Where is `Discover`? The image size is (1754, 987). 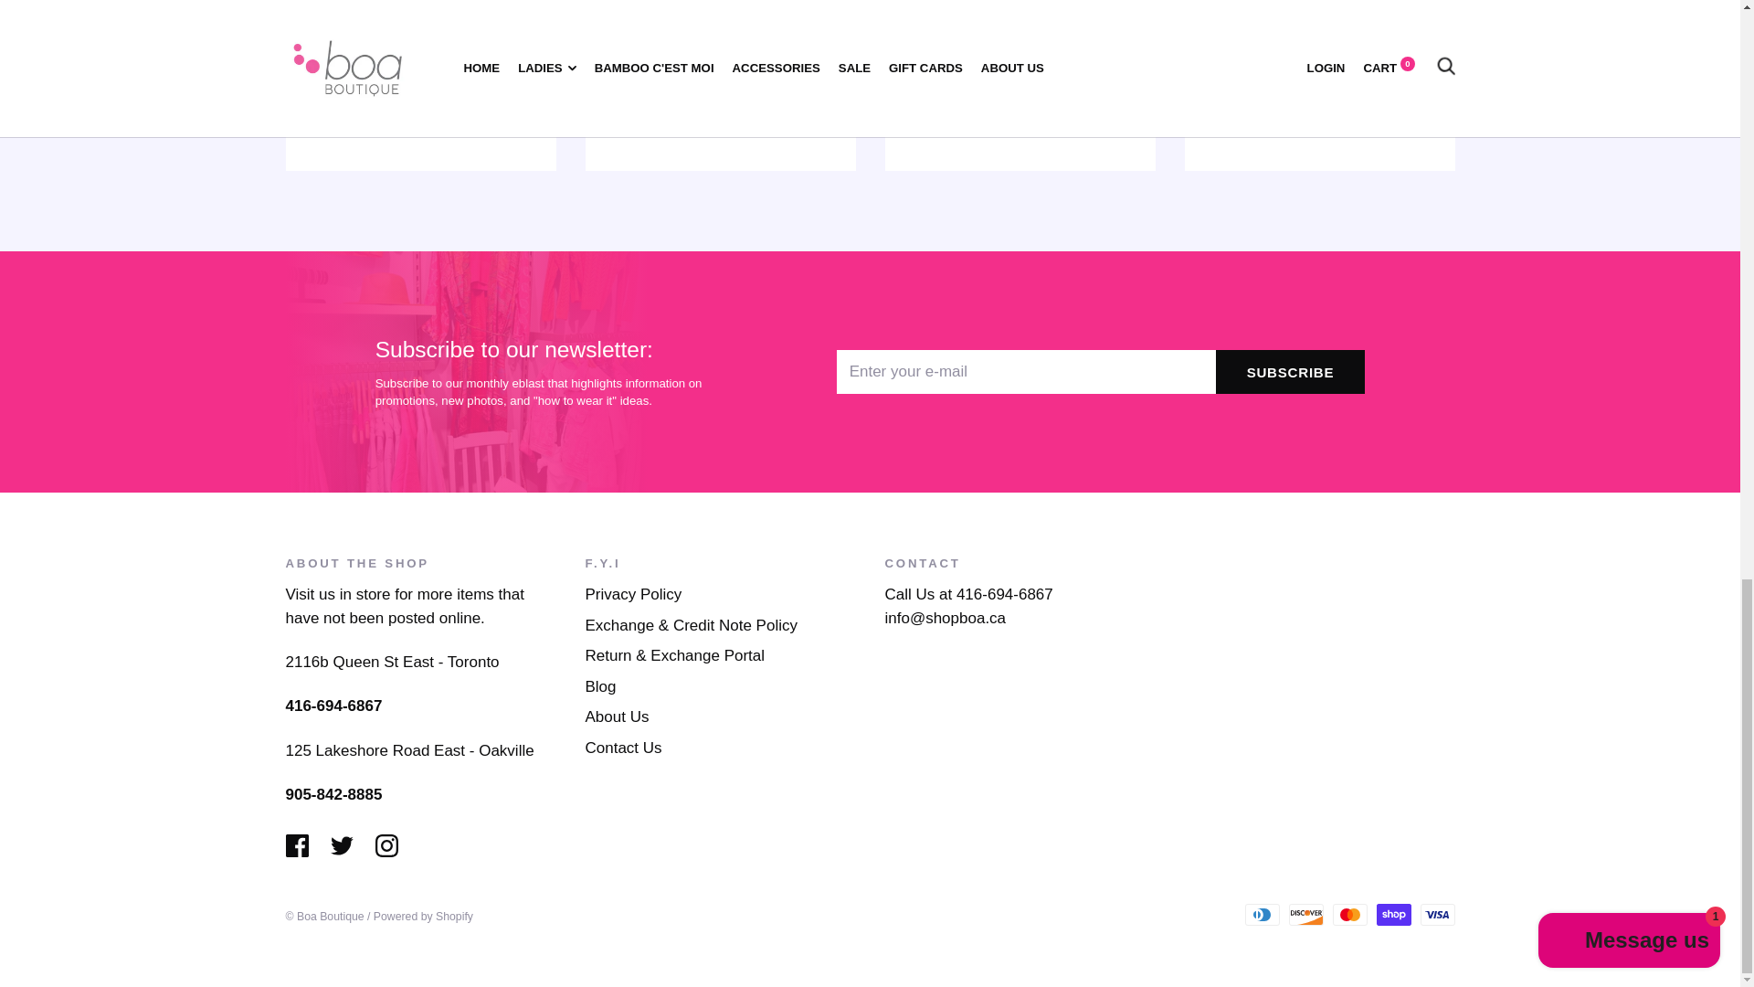 Discover is located at coordinates (1305, 915).